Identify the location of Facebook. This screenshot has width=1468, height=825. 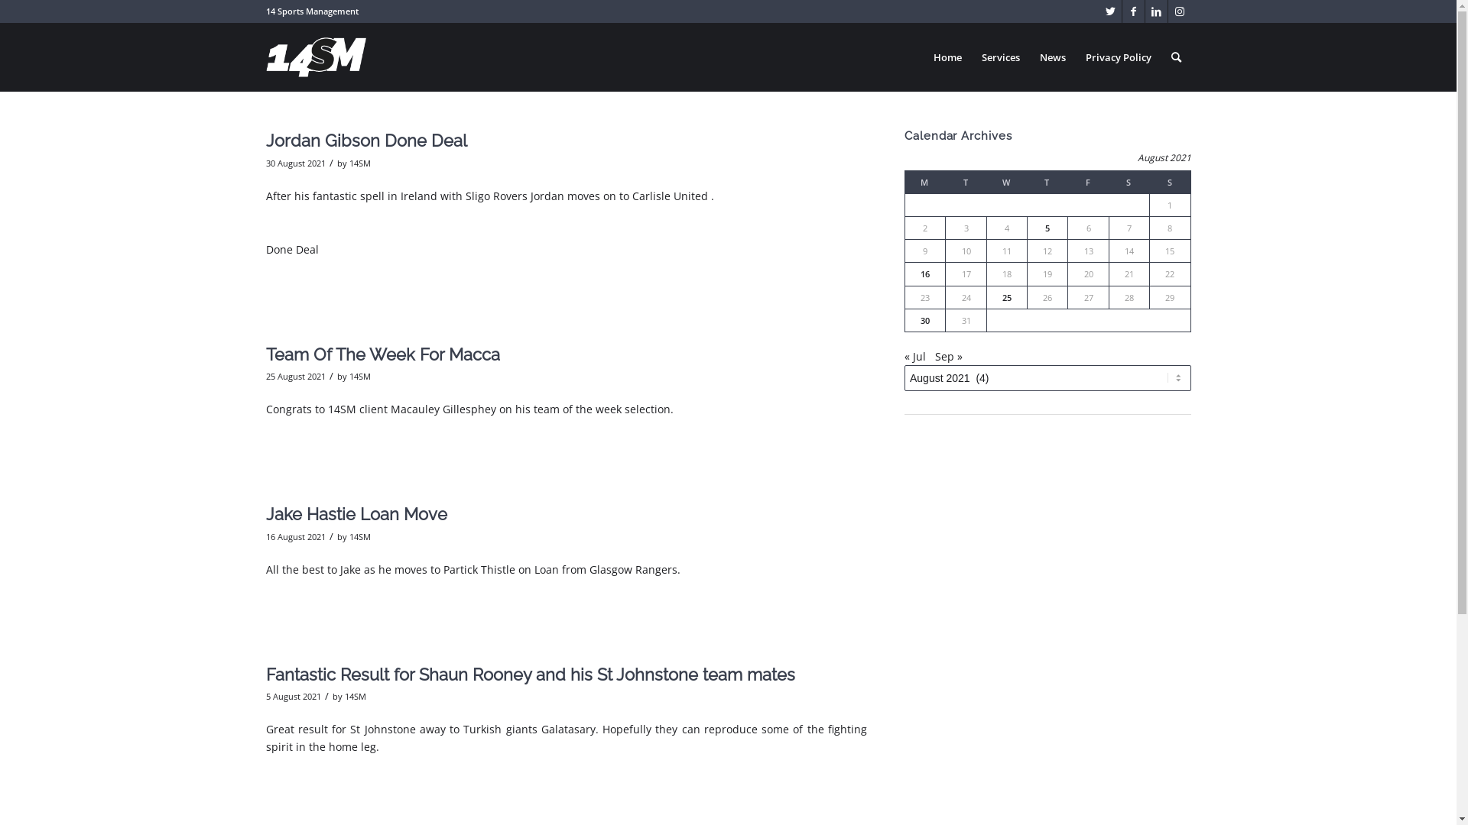
(1133, 11).